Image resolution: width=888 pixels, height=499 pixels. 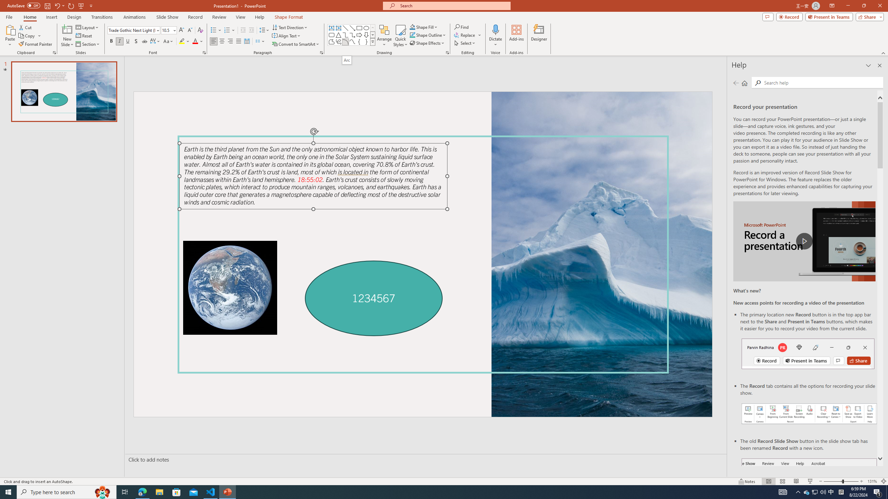 What do you see at coordinates (809, 493) in the screenshot?
I see `Record button in ribbon` at bounding box center [809, 493].